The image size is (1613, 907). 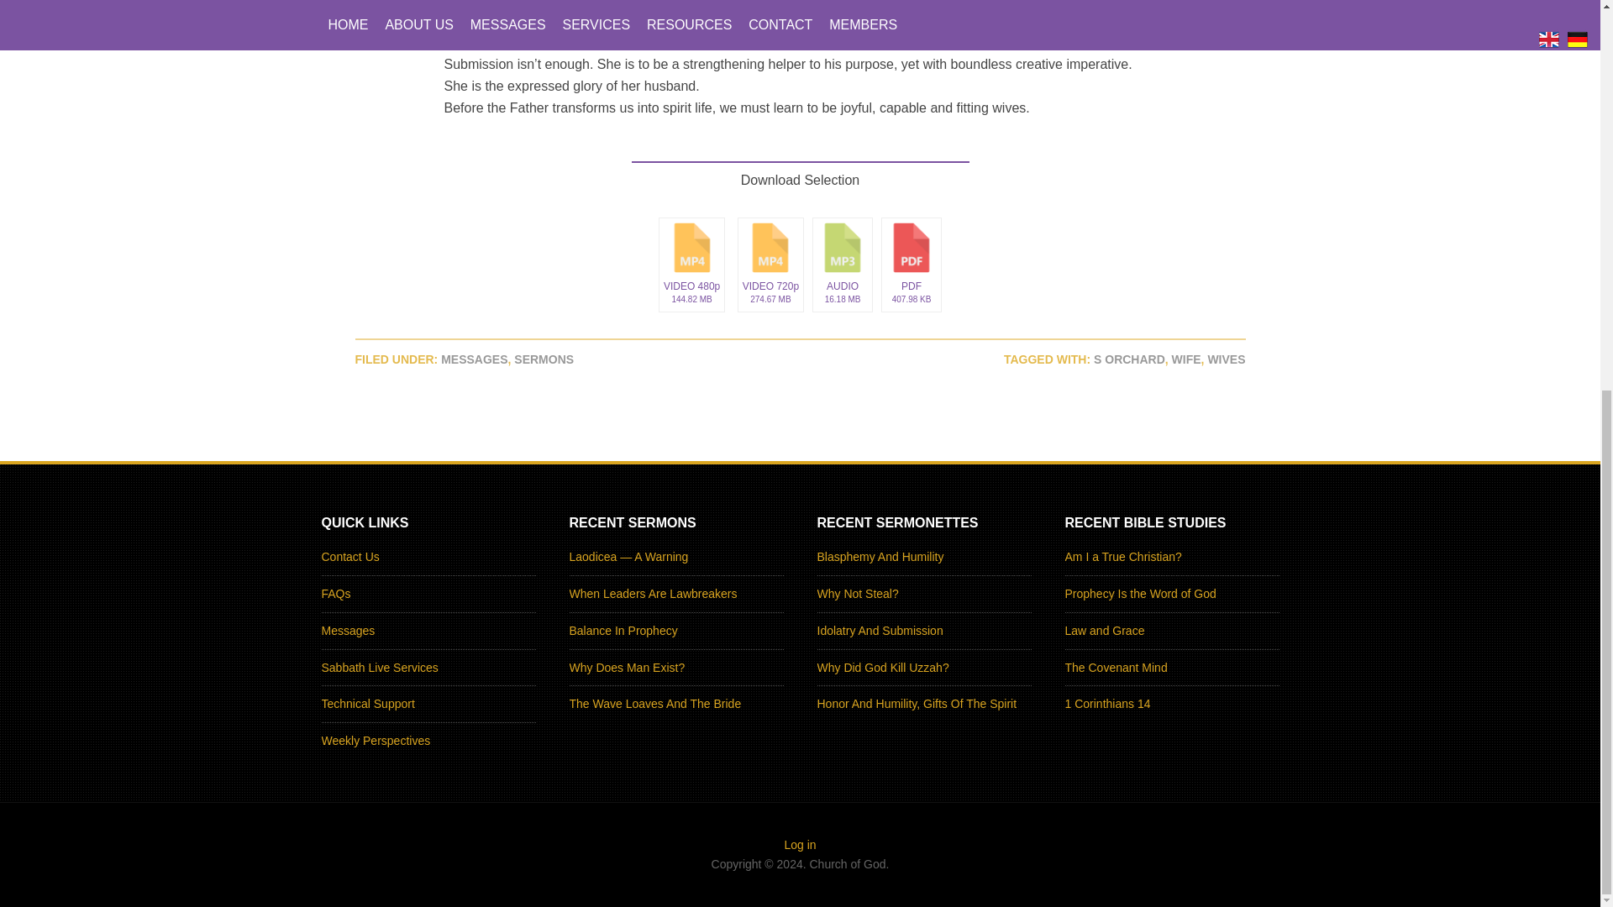 I want to click on Permanent link to Why Did God Kill Uzzah?, so click(x=882, y=668).